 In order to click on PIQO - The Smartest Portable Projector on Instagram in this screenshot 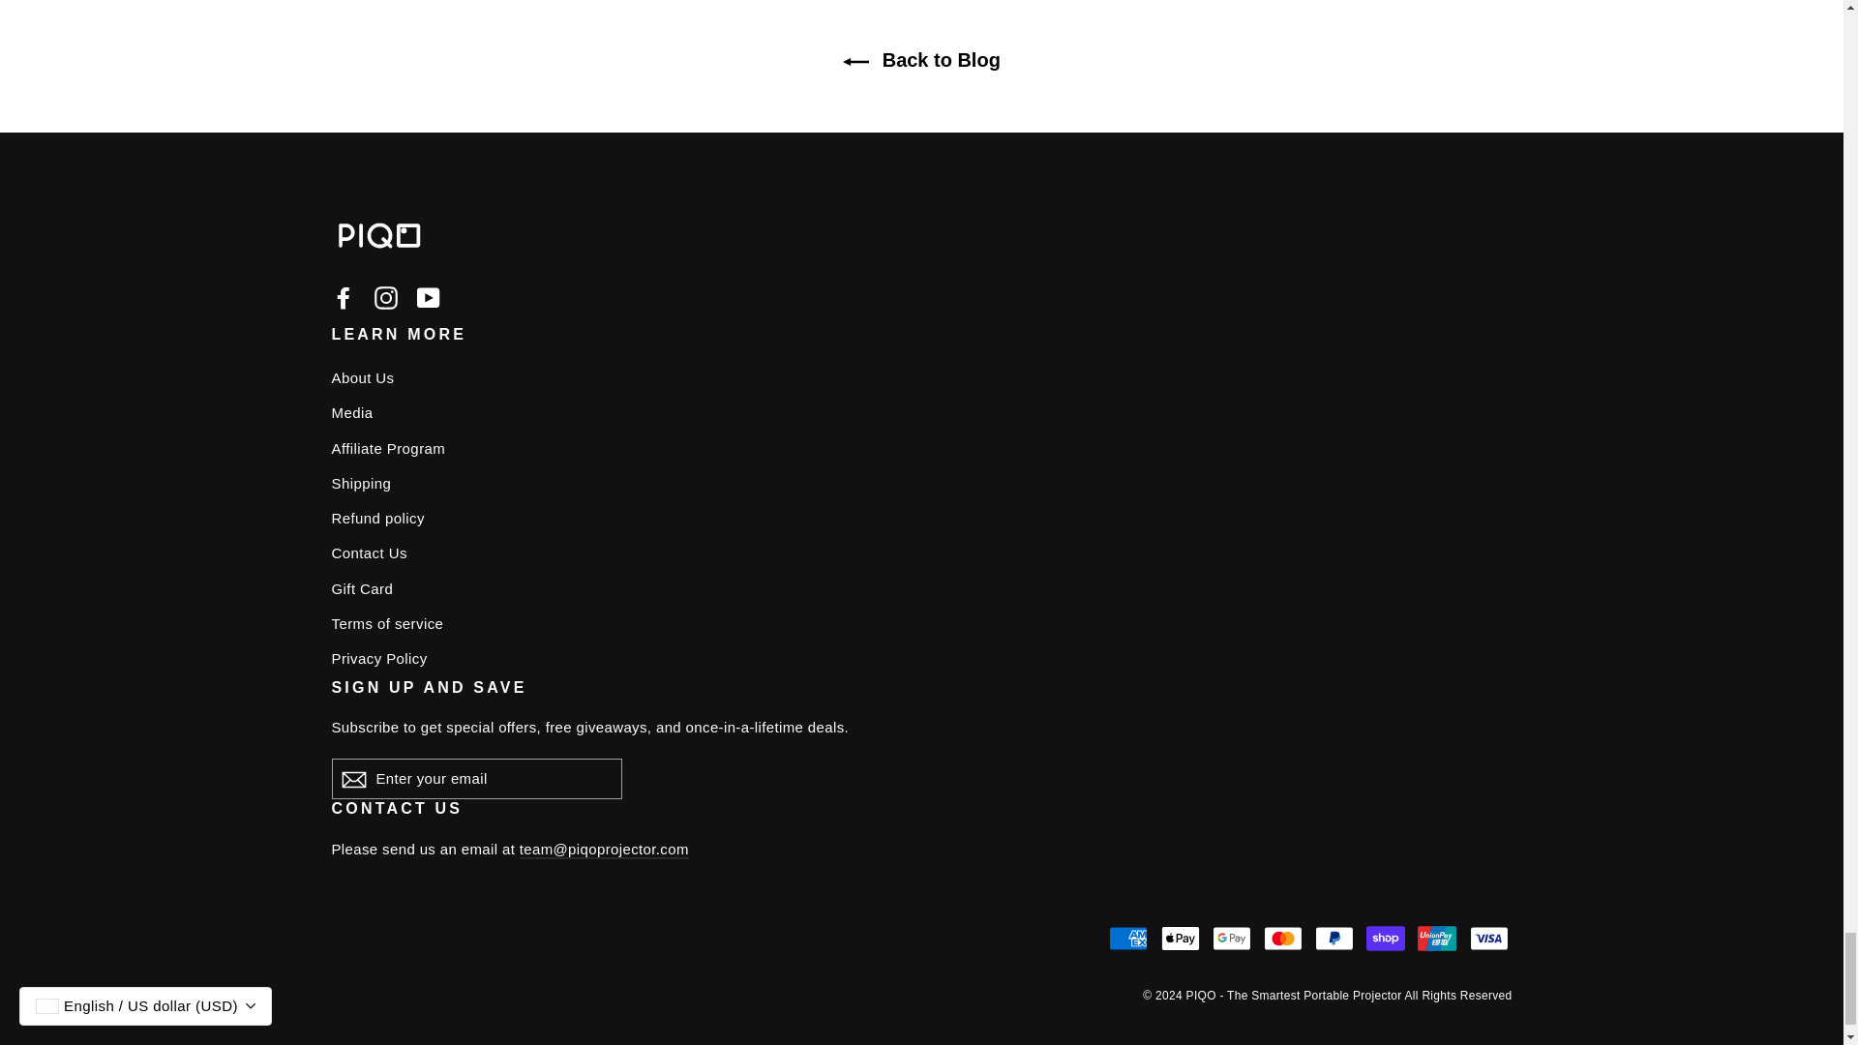, I will do `click(385, 296)`.